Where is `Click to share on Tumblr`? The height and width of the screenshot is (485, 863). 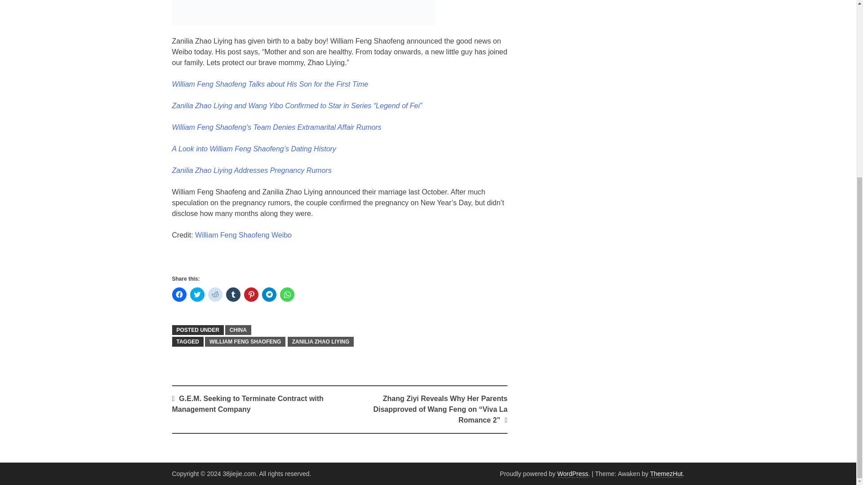 Click to share on Tumblr is located at coordinates (232, 295).